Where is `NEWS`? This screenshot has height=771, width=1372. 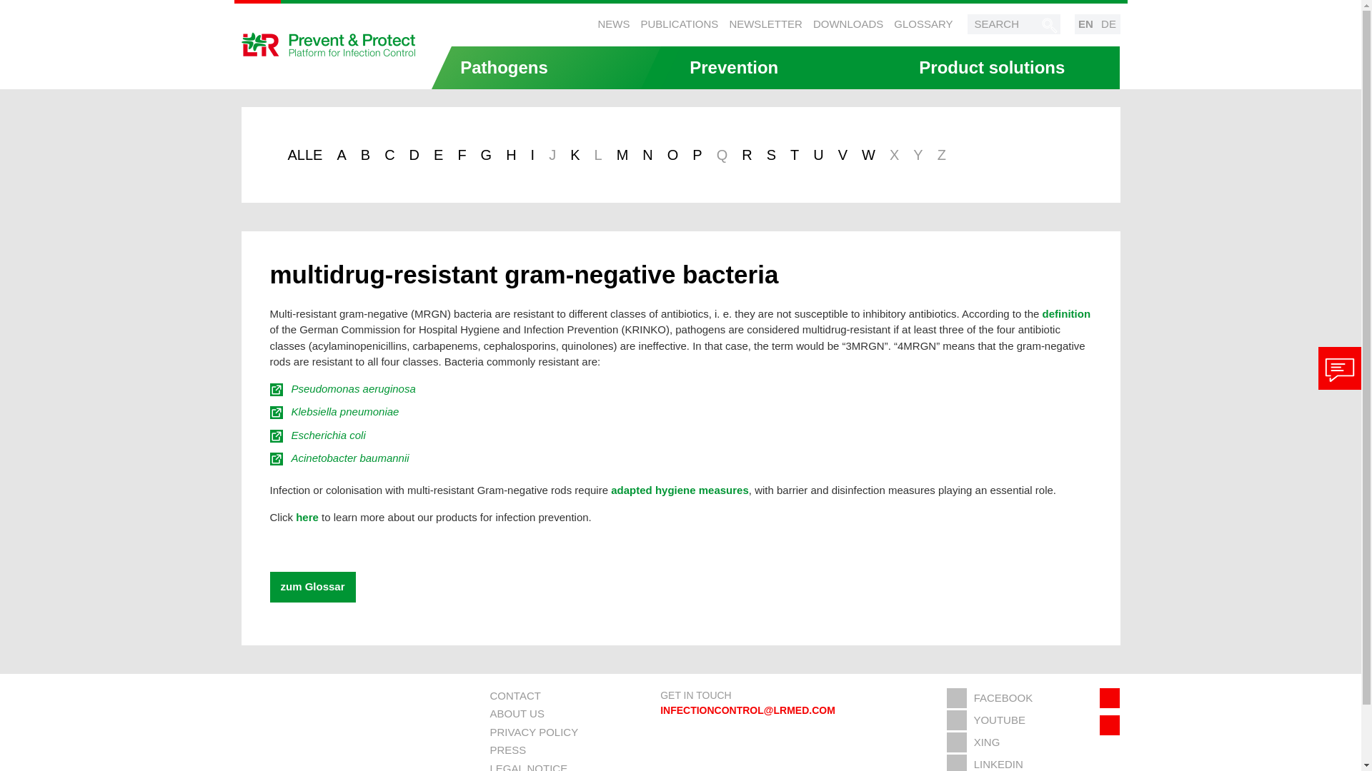
NEWS is located at coordinates (613, 24).